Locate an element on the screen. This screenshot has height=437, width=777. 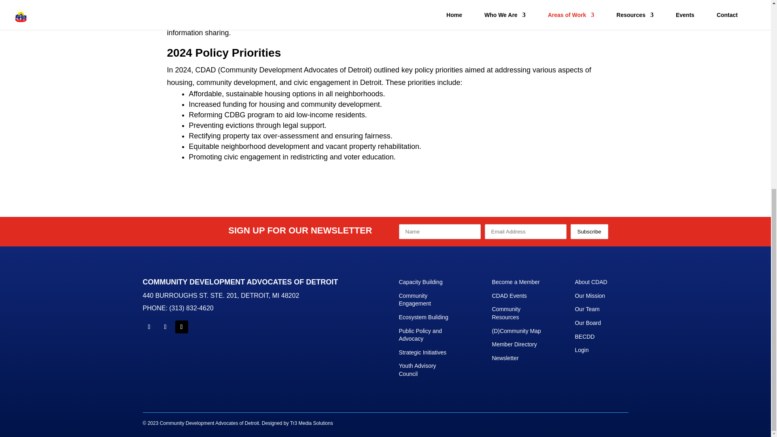
Subscribe is located at coordinates (589, 231).